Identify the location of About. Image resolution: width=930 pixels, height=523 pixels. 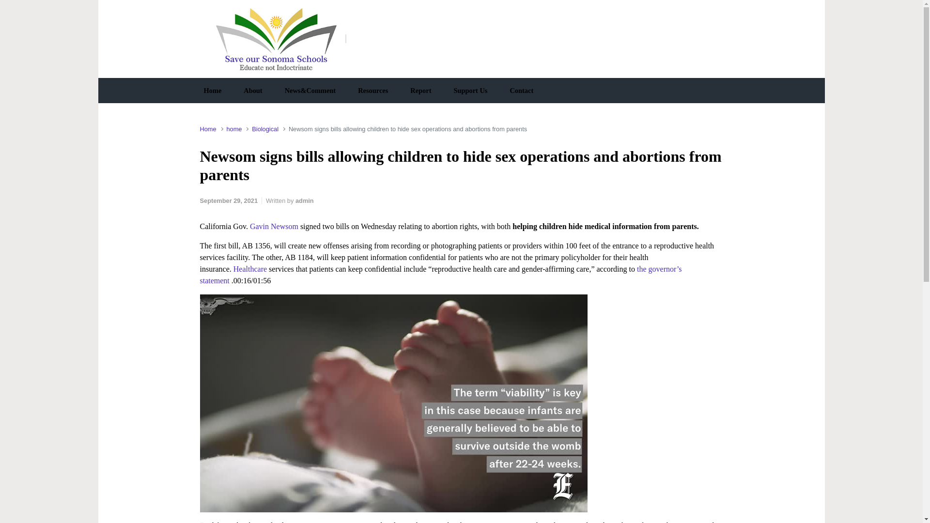
(253, 90).